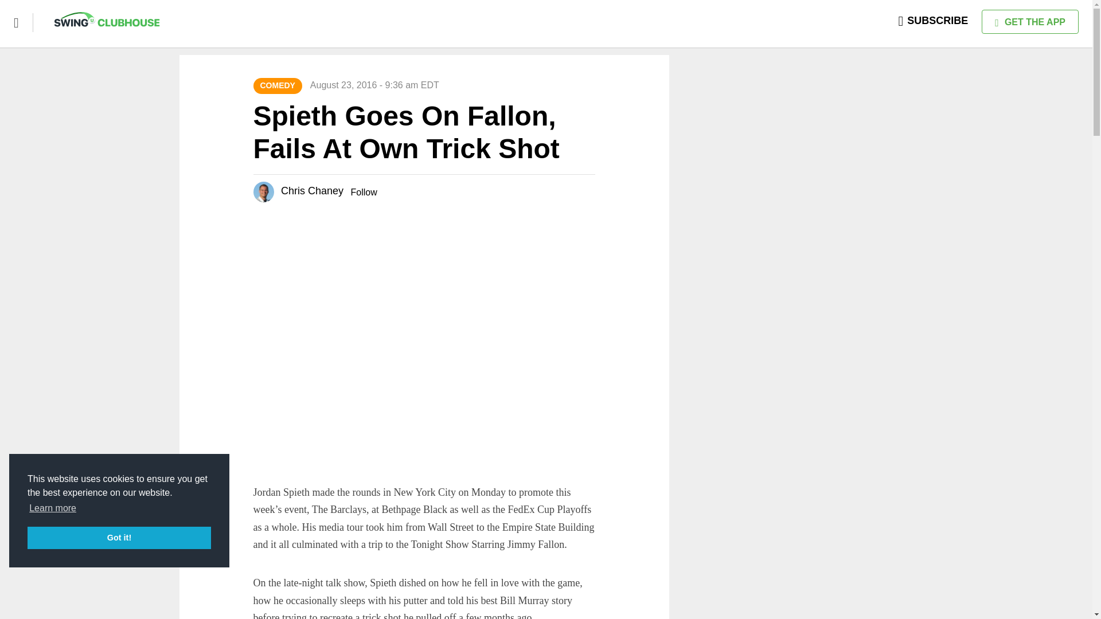 The width and height of the screenshot is (1101, 619). I want to click on Learn more, so click(53, 508).